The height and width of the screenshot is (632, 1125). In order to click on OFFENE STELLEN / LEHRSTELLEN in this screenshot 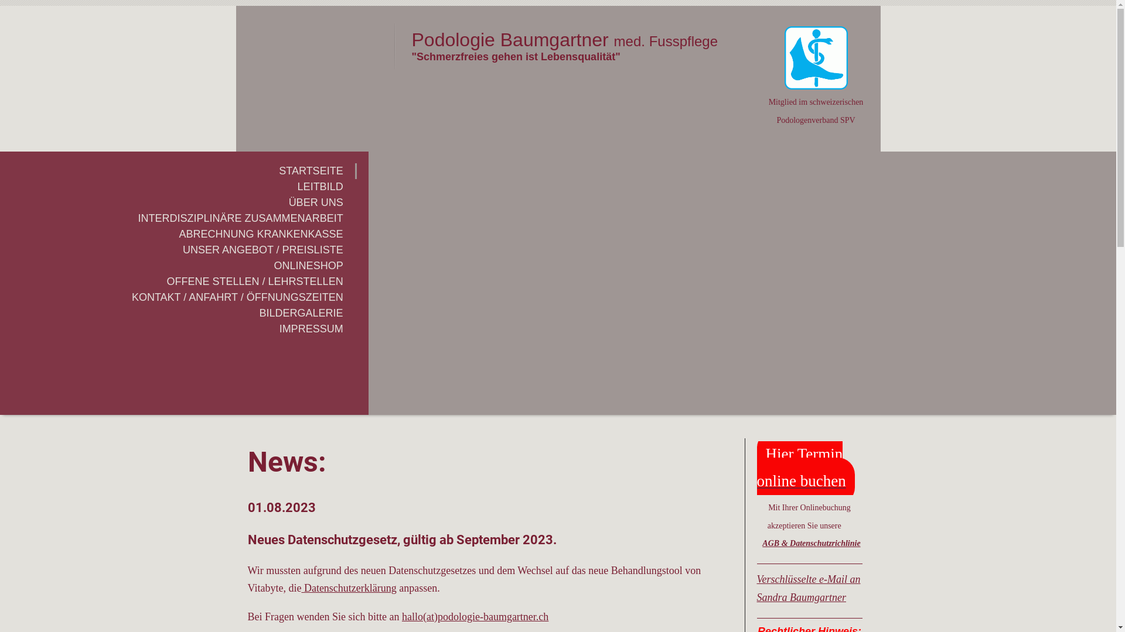, I will do `click(178, 282)`.